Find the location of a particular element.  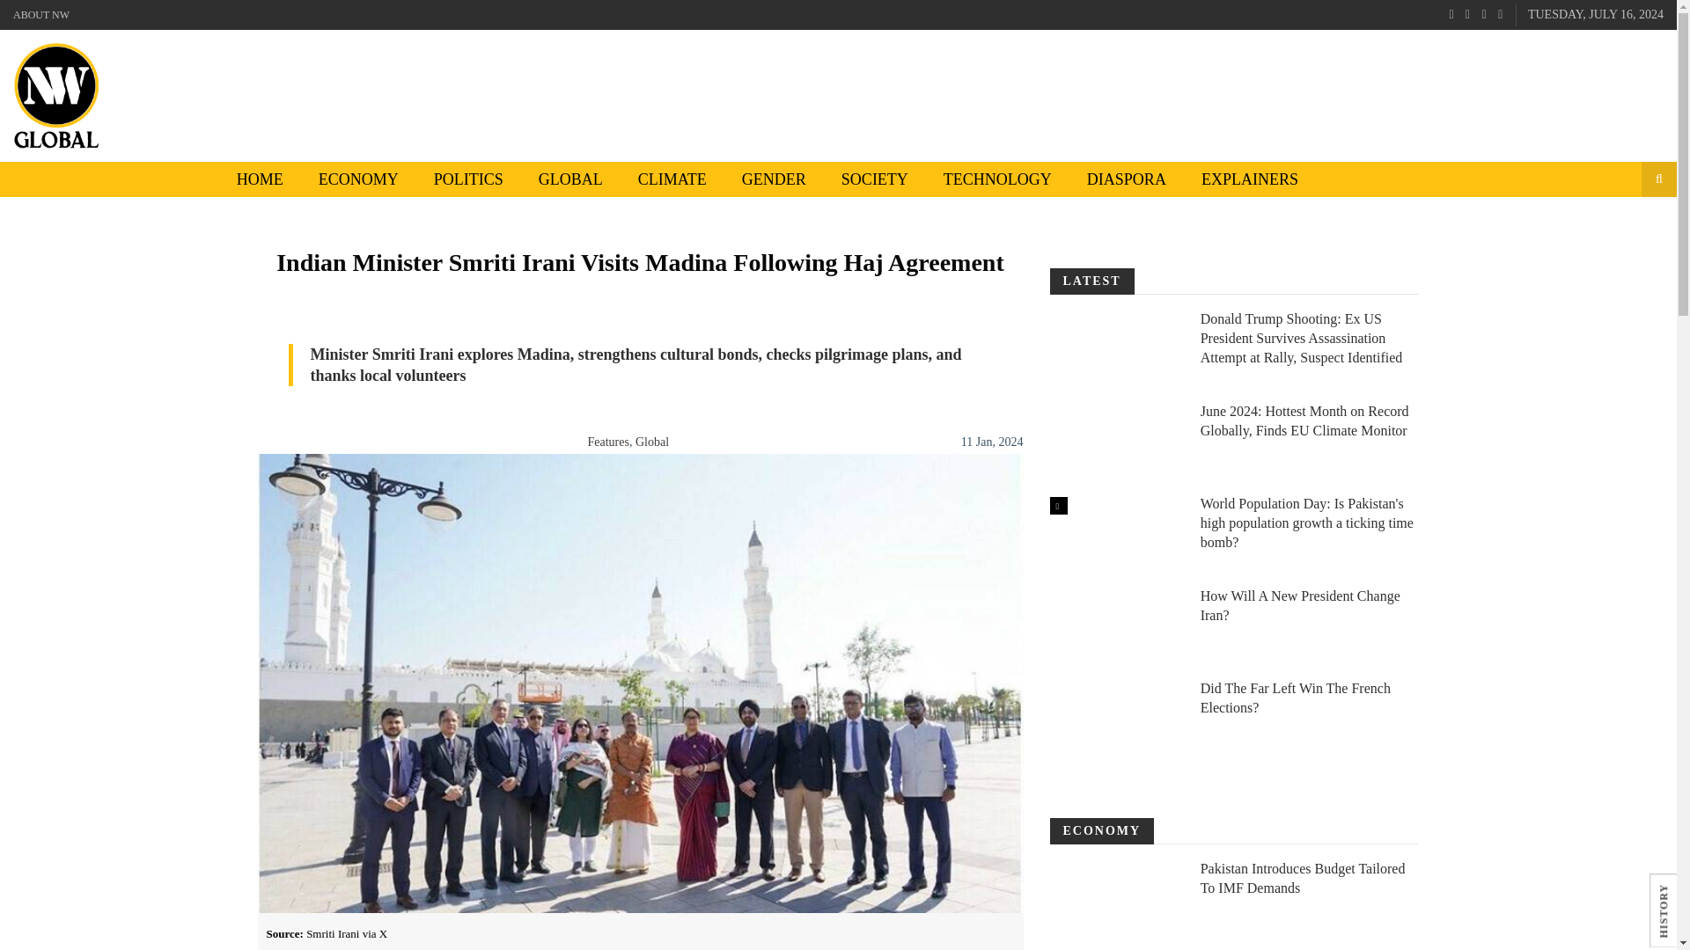

Pakistan Introduces Budget Tailored To IMF Demands is located at coordinates (1115, 899).